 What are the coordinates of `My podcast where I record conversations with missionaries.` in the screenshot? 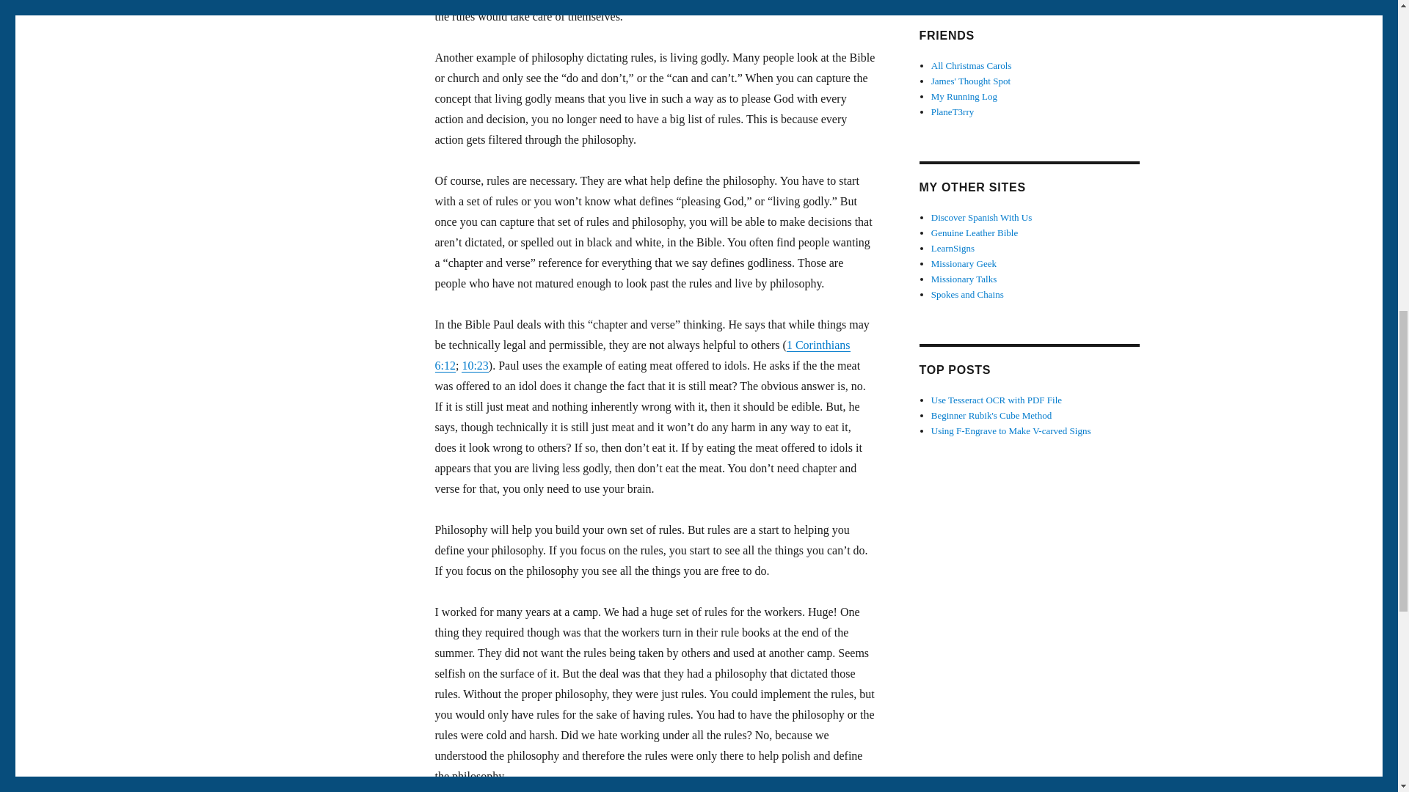 It's located at (964, 279).